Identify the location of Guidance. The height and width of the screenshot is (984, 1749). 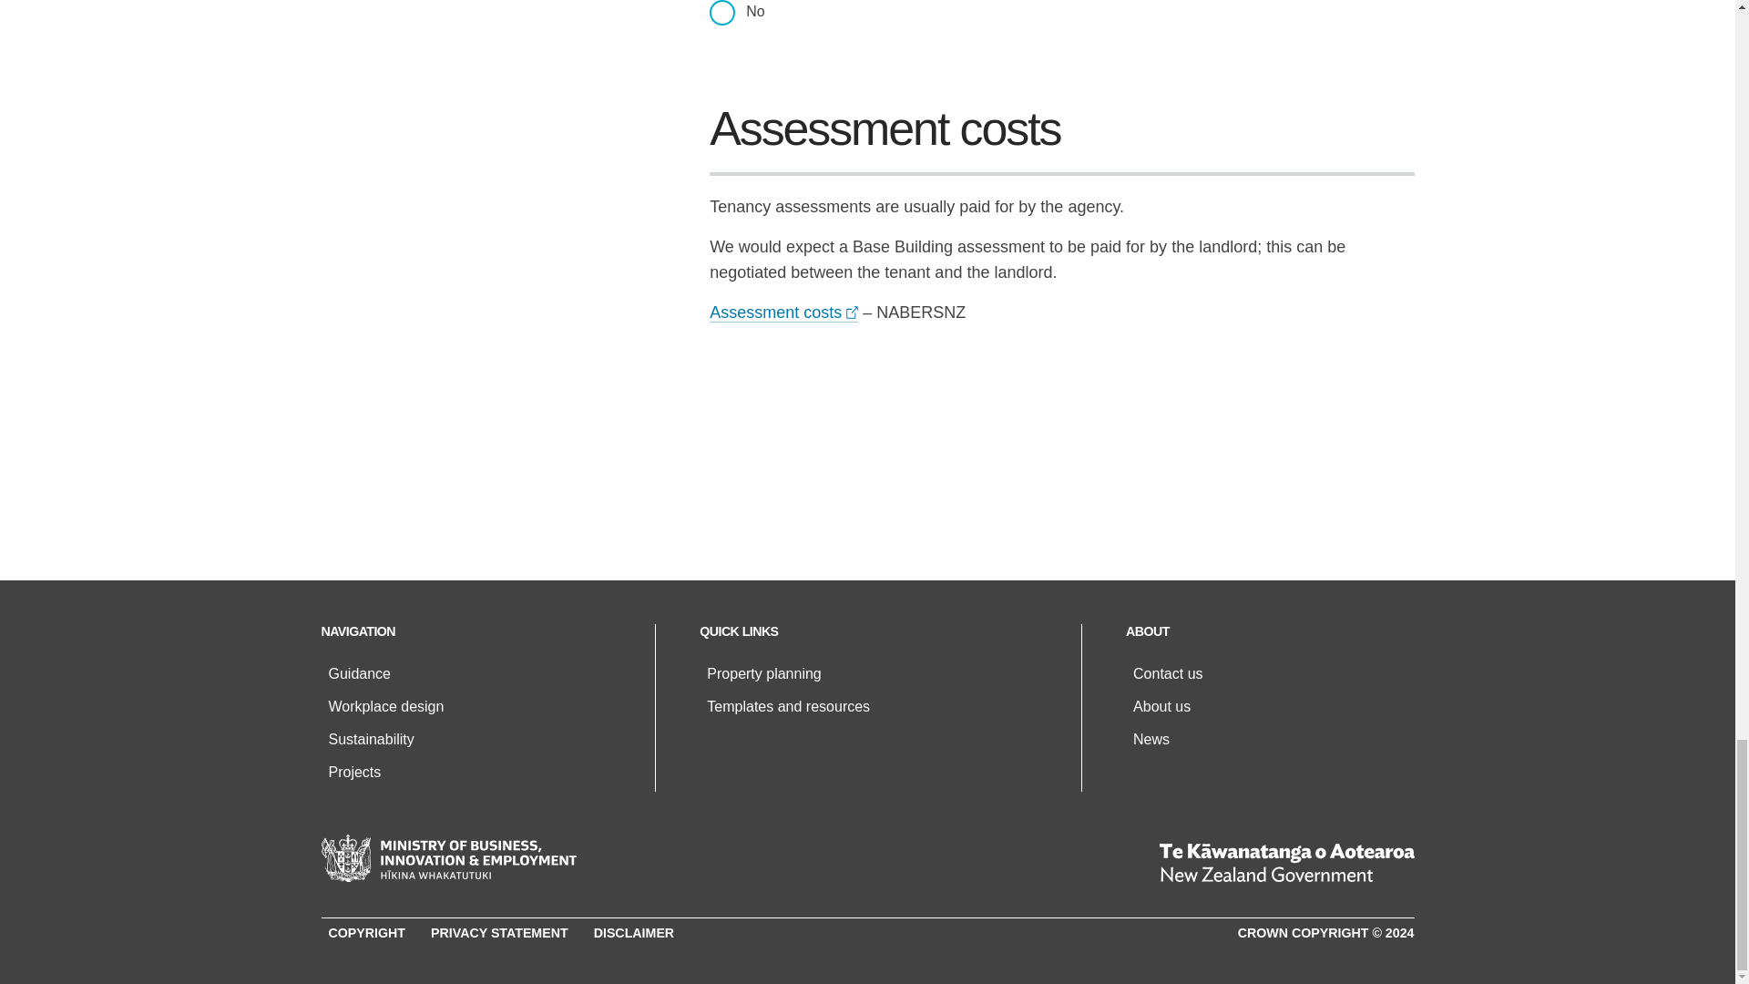
(359, 674).